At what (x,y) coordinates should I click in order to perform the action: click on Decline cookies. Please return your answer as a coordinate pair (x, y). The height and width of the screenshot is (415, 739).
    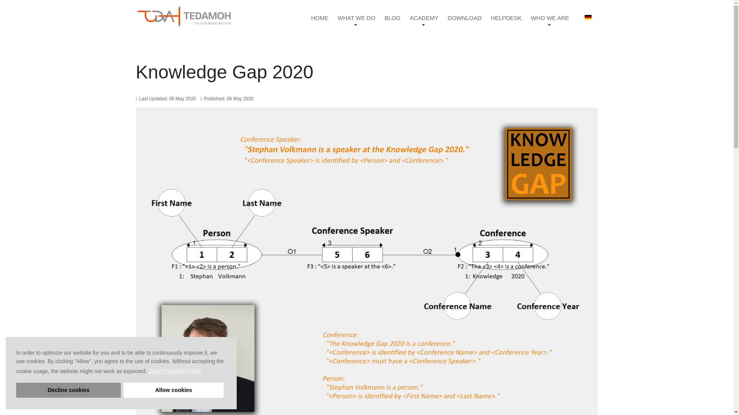
    Looking at the image, I should click on (69, 390).